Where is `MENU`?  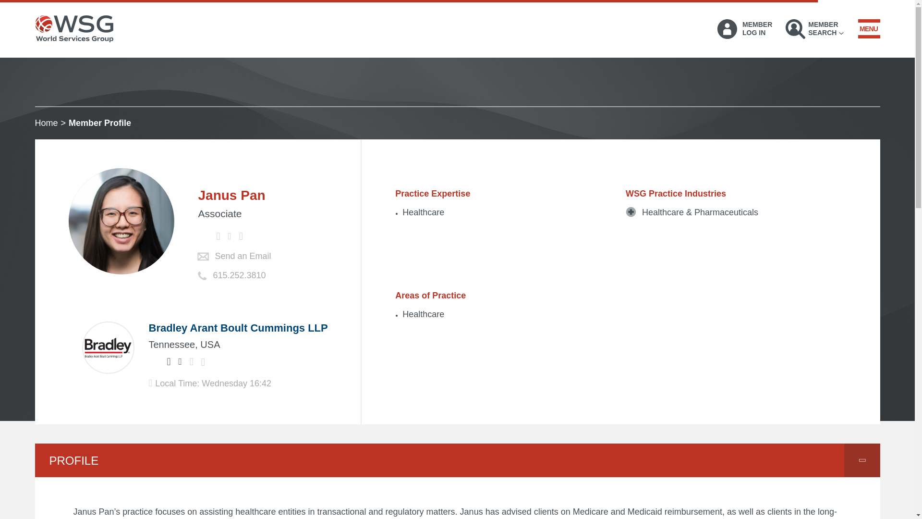 MENU is located at coordinates (868, 28).